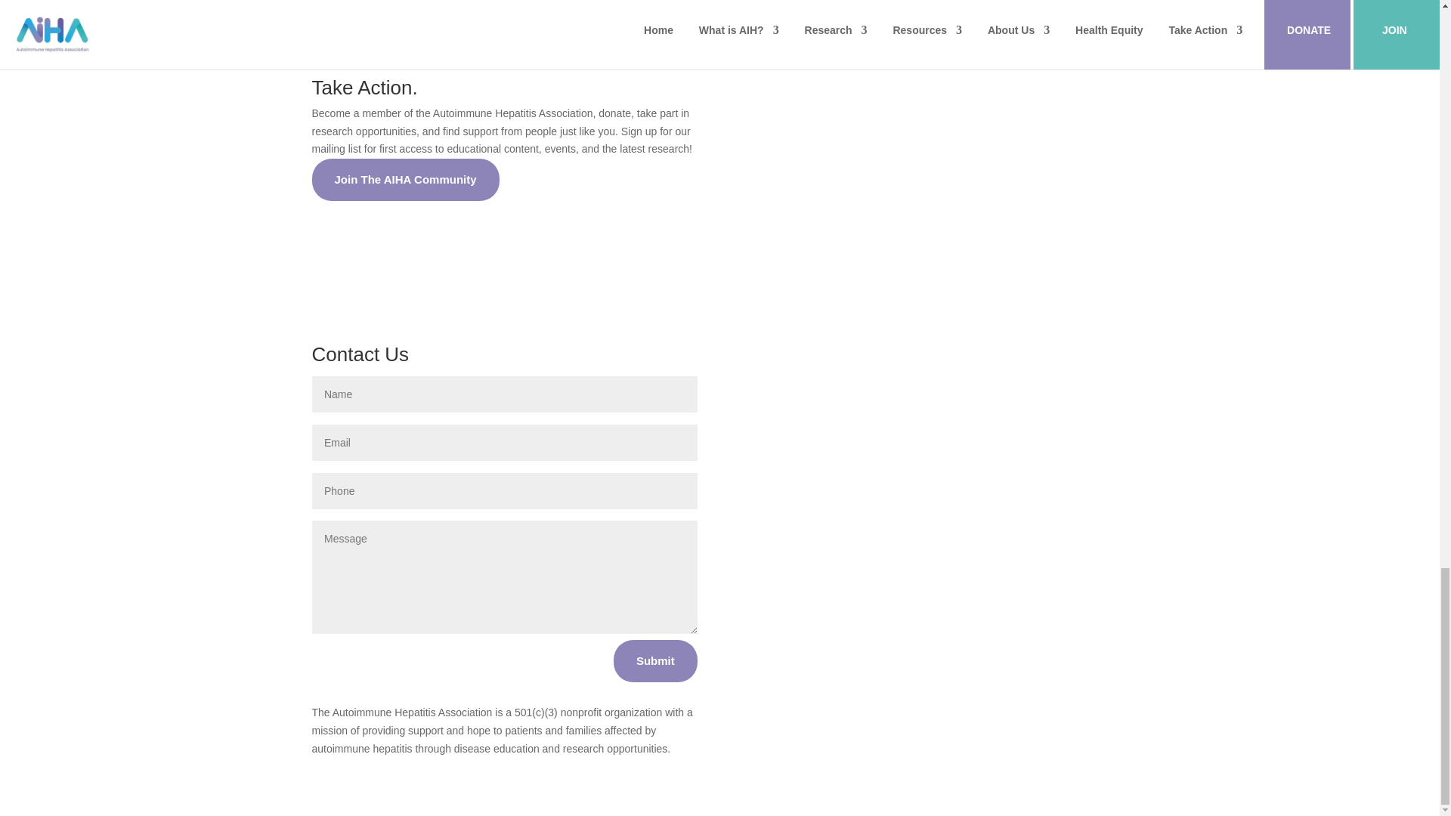 Image resolution: width=1451 pixels, height=816 pixels. Describe the element at coordinates (852, 542) in the screenshot. I see `Follow on X` at that location.